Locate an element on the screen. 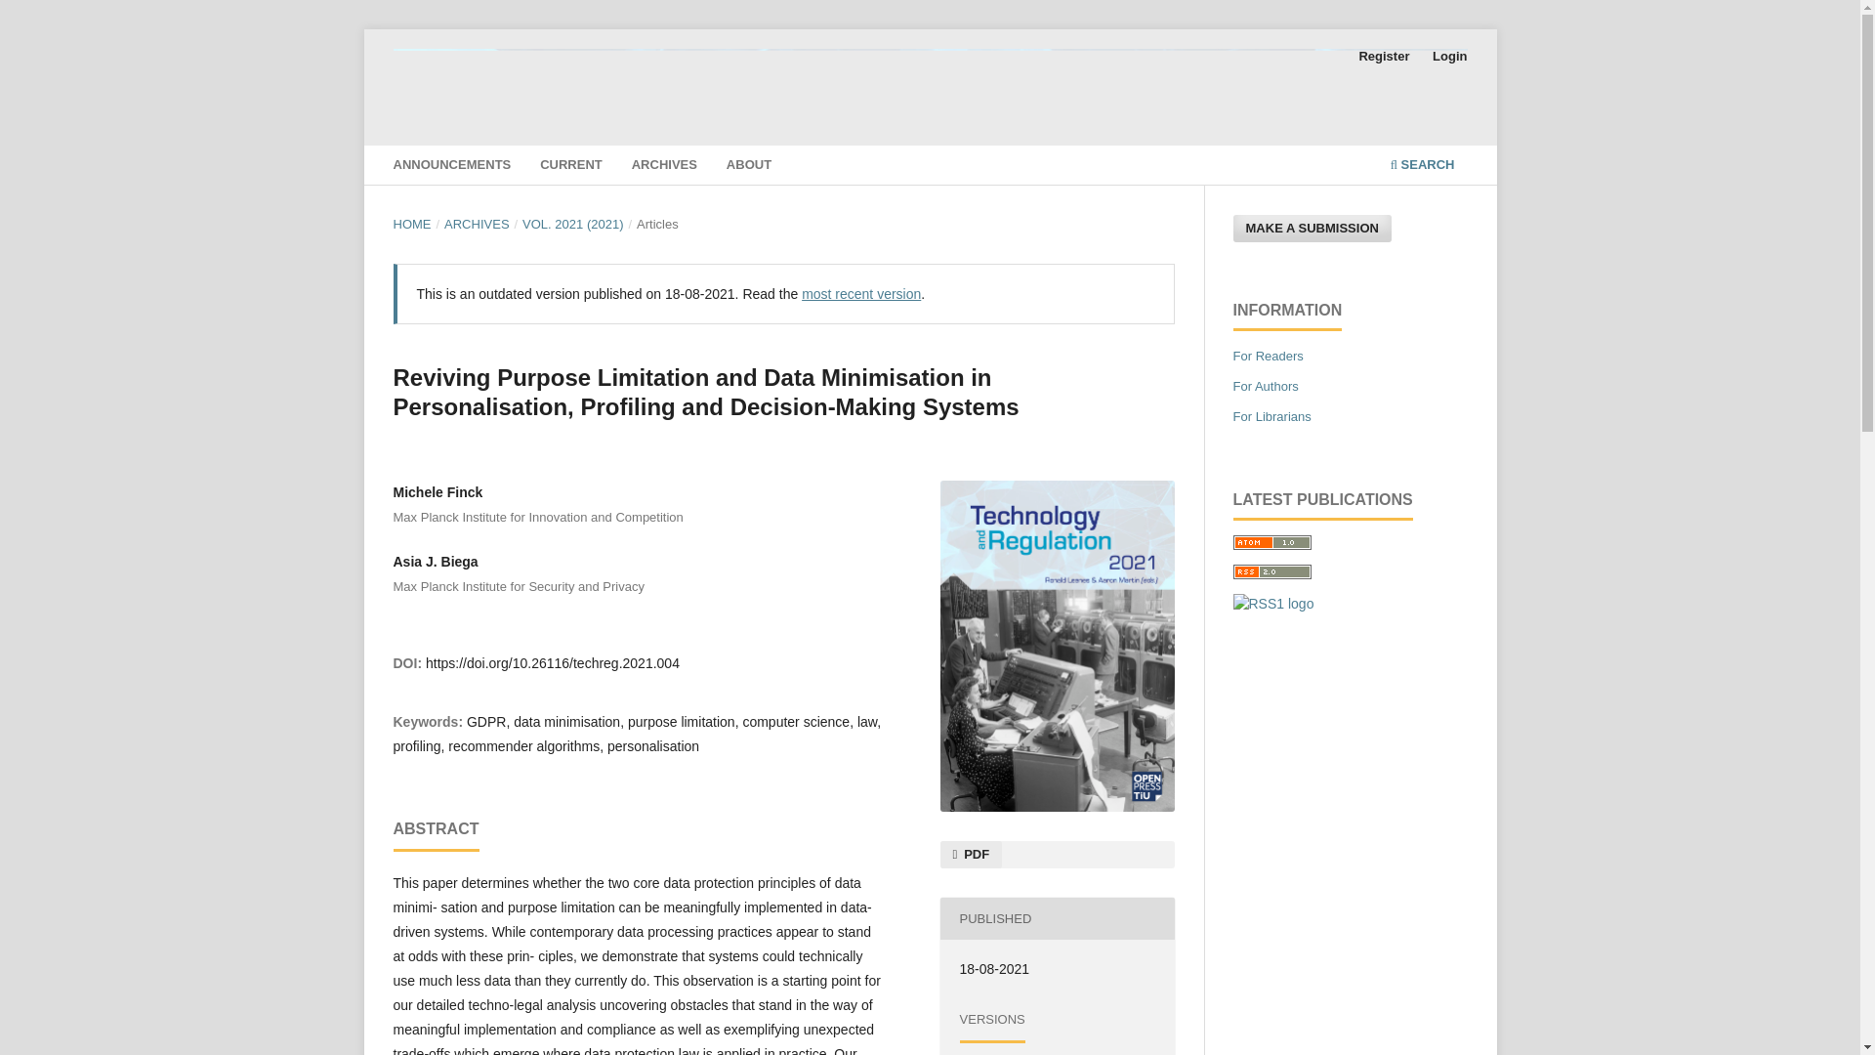 The image size is (1875, 1055). most recent version is located at coordinates (861, 293).